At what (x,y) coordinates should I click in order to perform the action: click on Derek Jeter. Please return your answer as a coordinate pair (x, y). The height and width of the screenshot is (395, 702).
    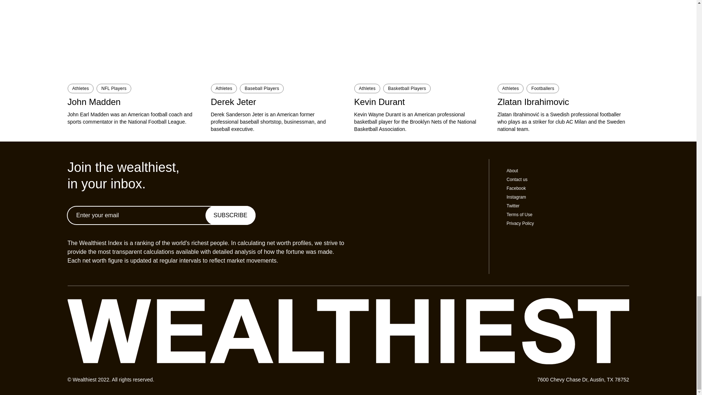
    Looking at the image, I should click on (276, 102).